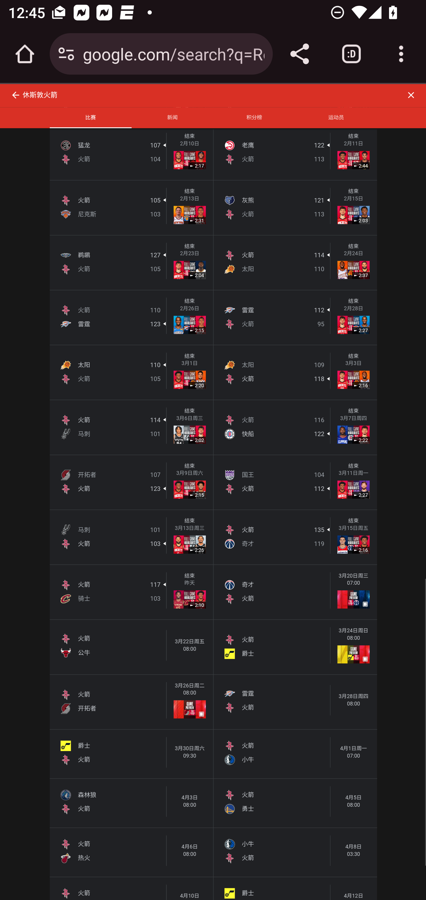  I want to click on 4月8日 03:30 小牛 火箭 4月8日 03:30 4月8日 03:30 小牛 小牛 火箭 火箭, so click(295, 852).